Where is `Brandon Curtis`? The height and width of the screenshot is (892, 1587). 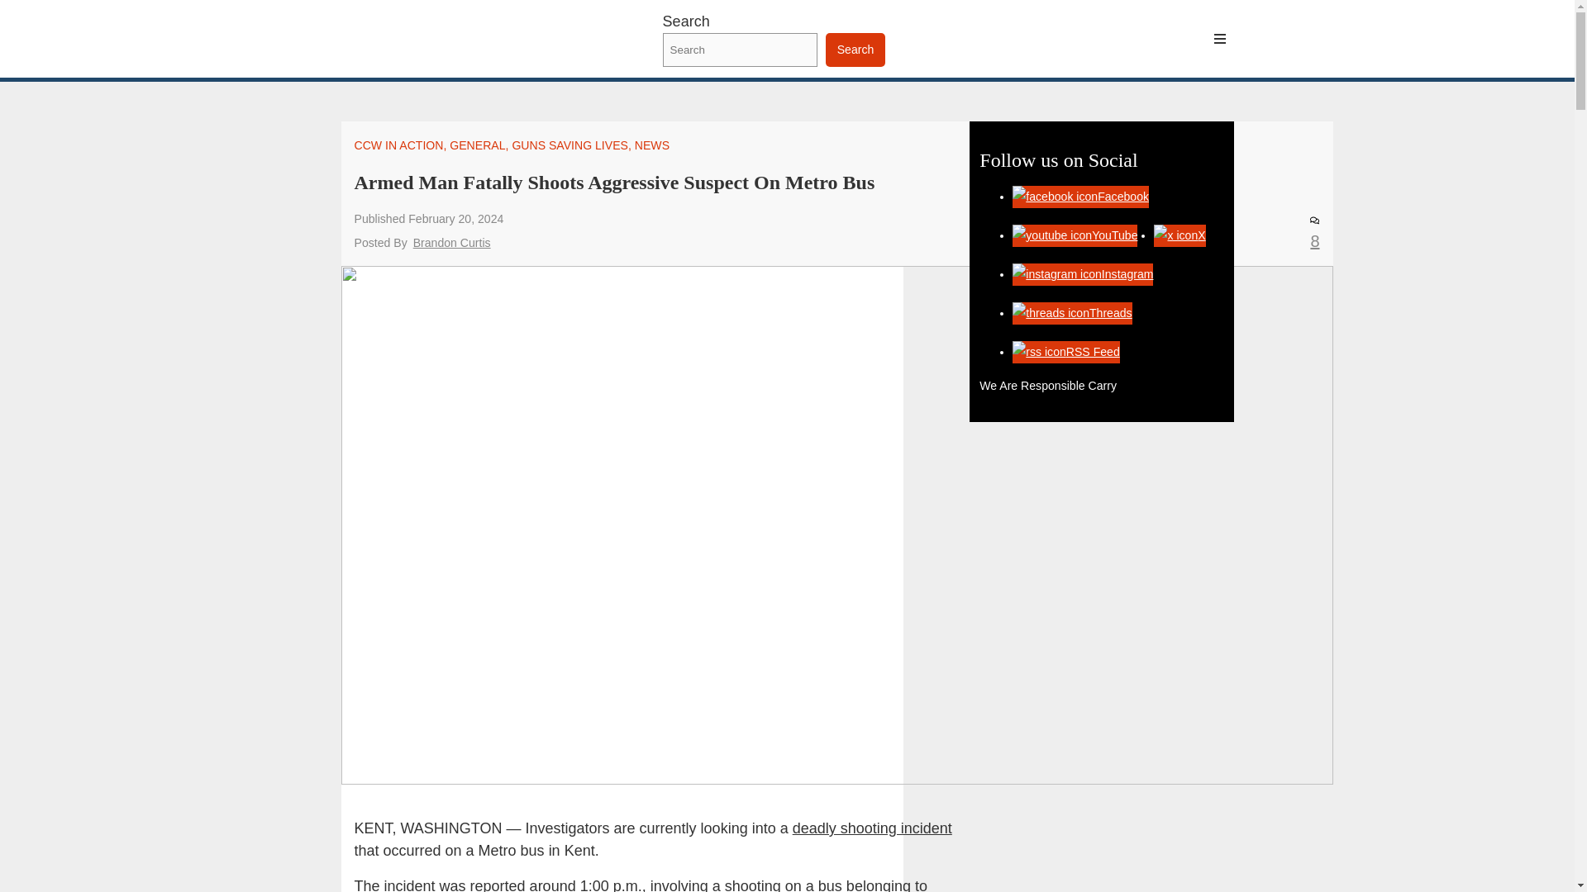
Brandon Curtis is located at coordinates (451, 243).